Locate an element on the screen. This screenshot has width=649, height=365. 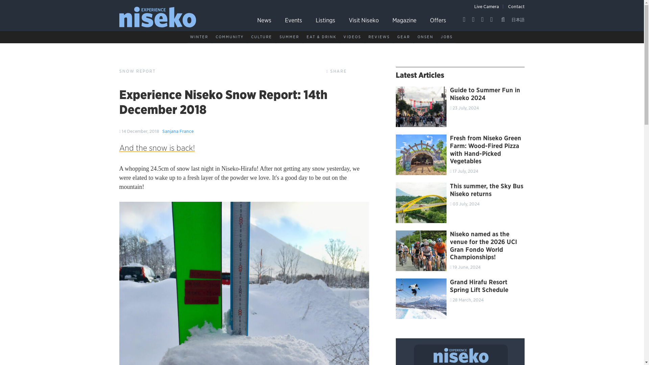
Magazine is located at coordinates (404, 20).